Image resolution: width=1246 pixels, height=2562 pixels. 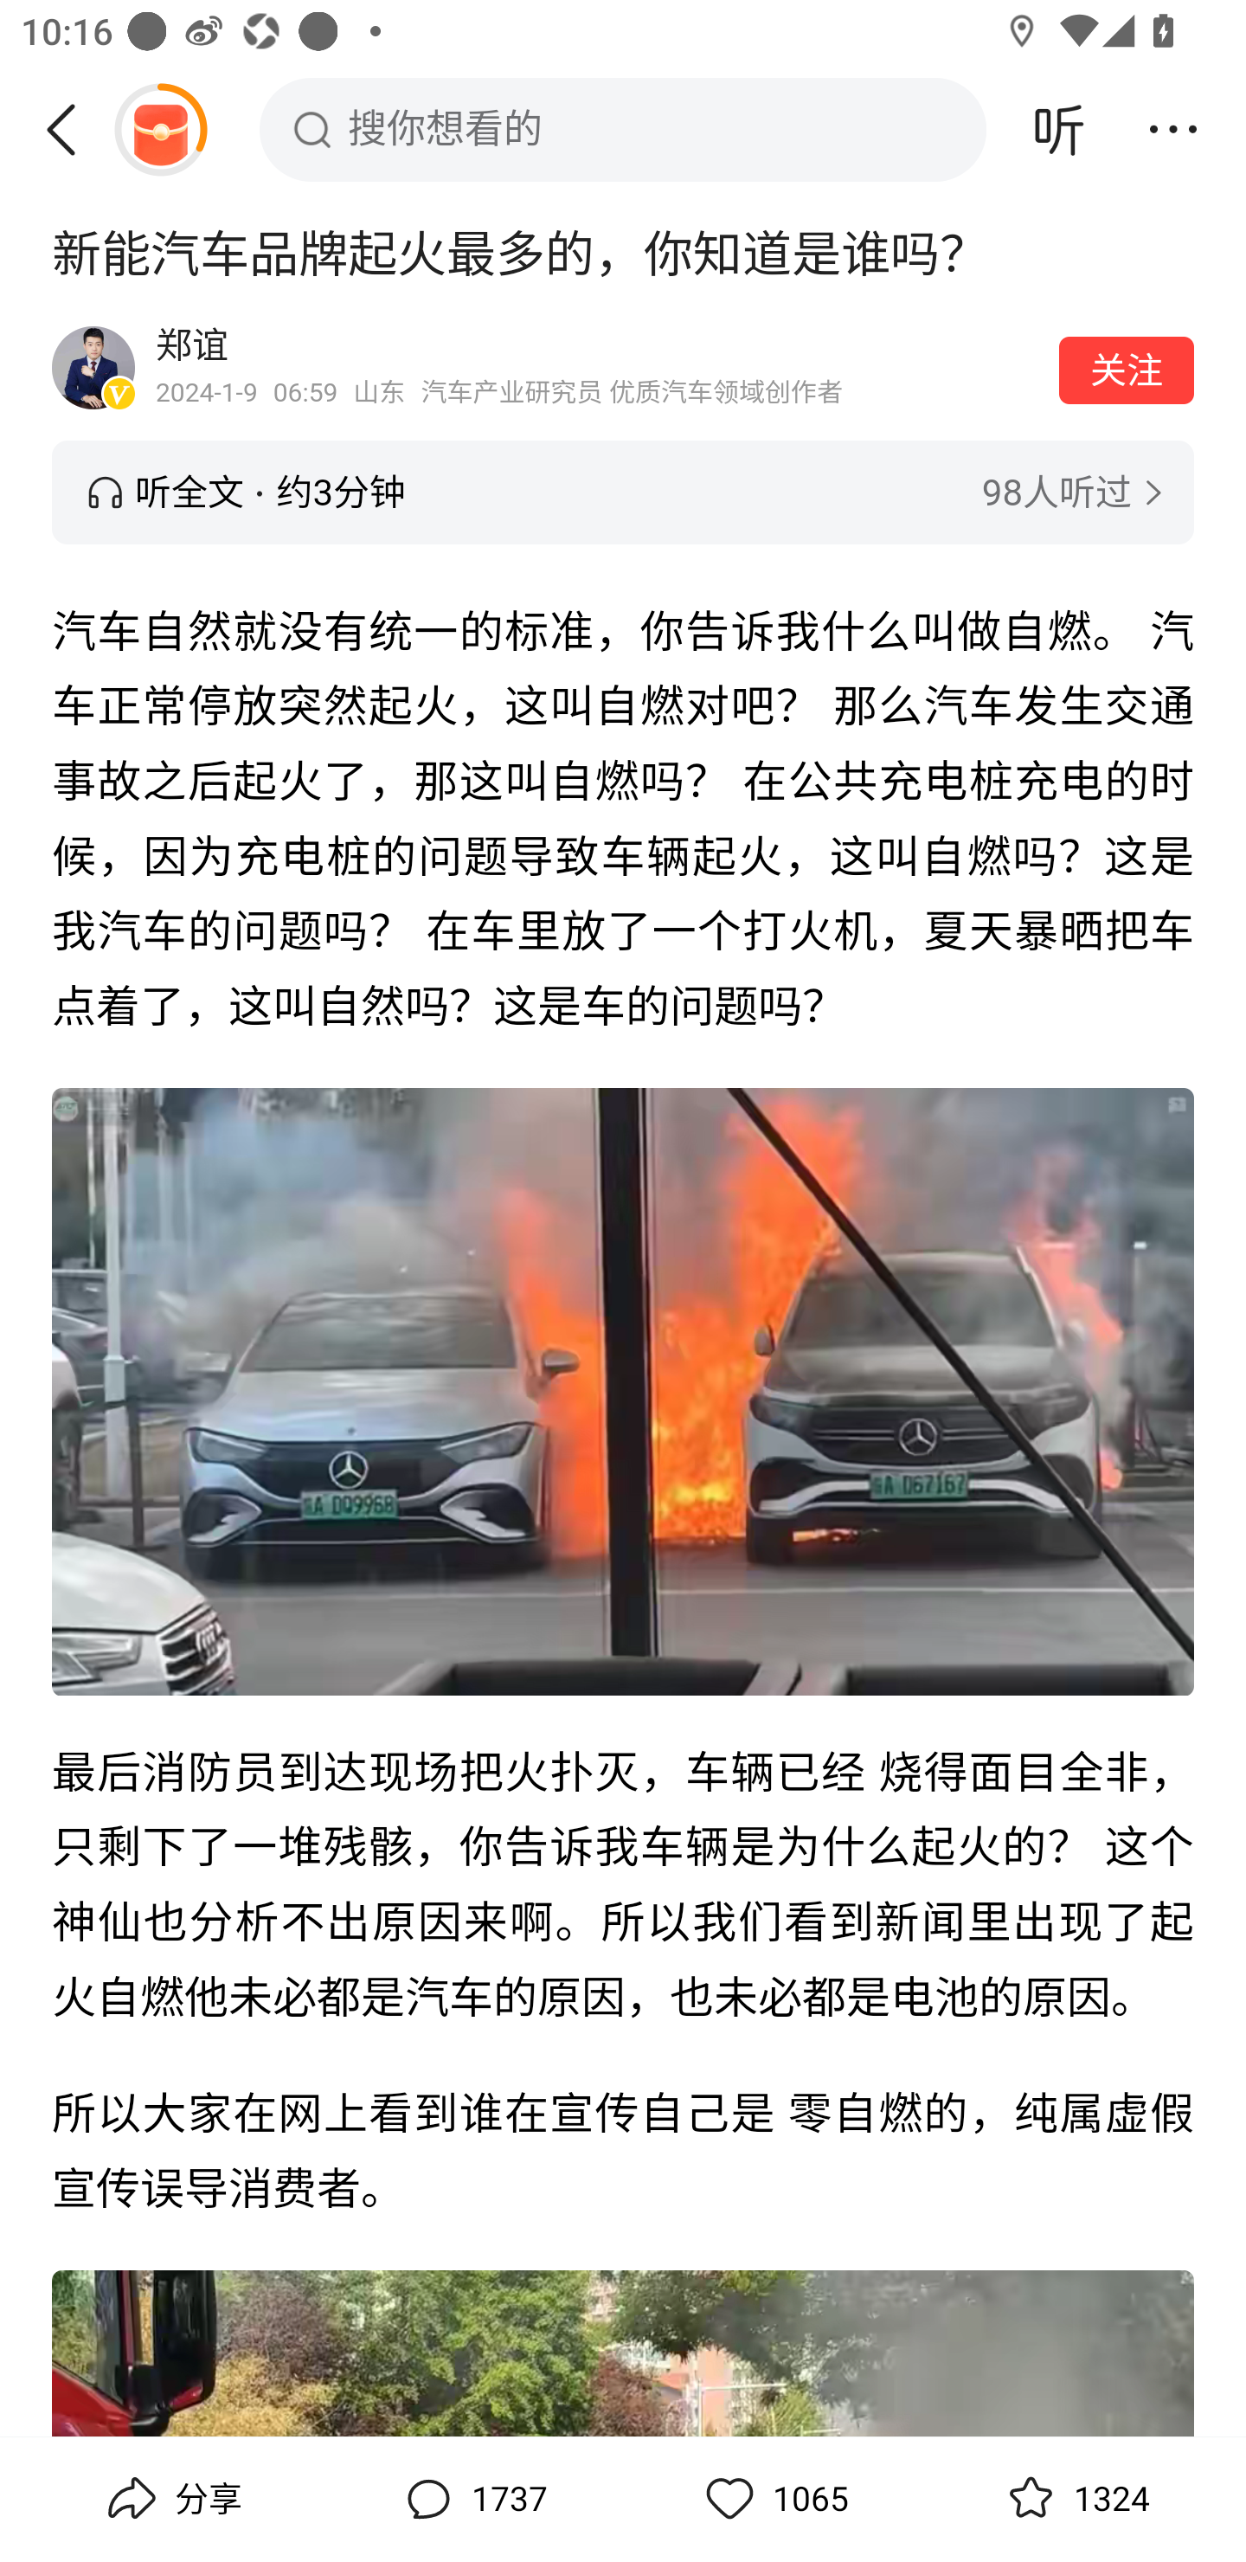 I want to click on 听头条, so click(x=1059, y=129).